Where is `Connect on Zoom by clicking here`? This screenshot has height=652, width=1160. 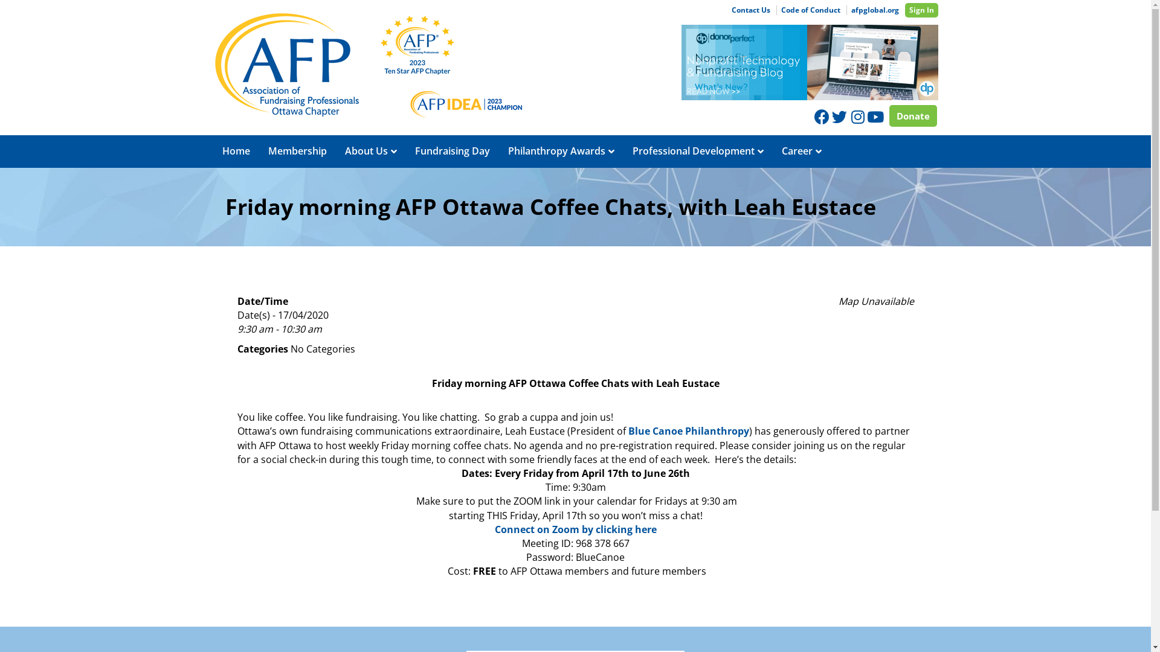
Connect on Zoom by clicking here is located at coordinates (575, 529).